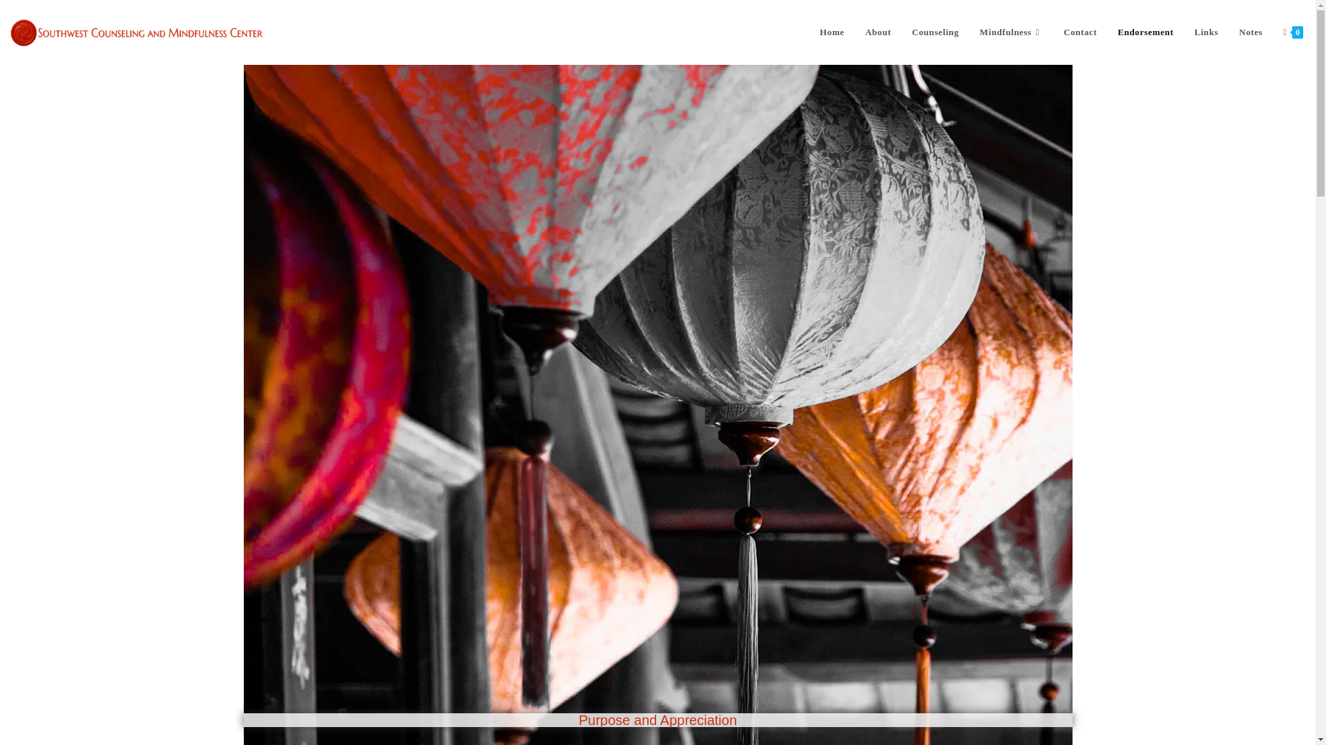 This screenshot has width=1326, height=745. What do you see at coordinates (935, 32) in the screenshot?
I see `Counseling` at bounding box center [935, 32].